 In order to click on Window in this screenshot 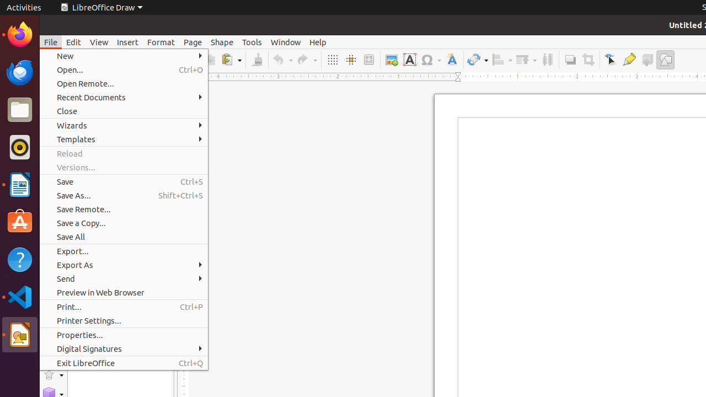, I will do `click(286, 42)`.